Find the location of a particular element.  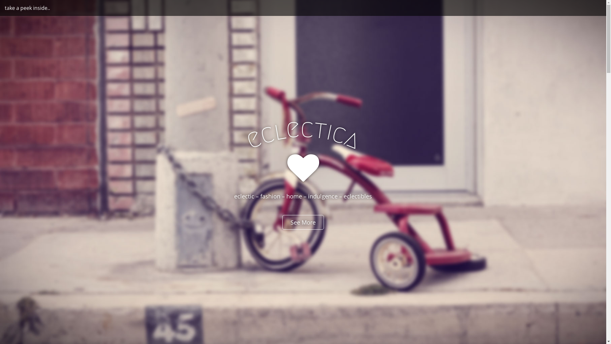

See More is located at coordinates (303, 222).